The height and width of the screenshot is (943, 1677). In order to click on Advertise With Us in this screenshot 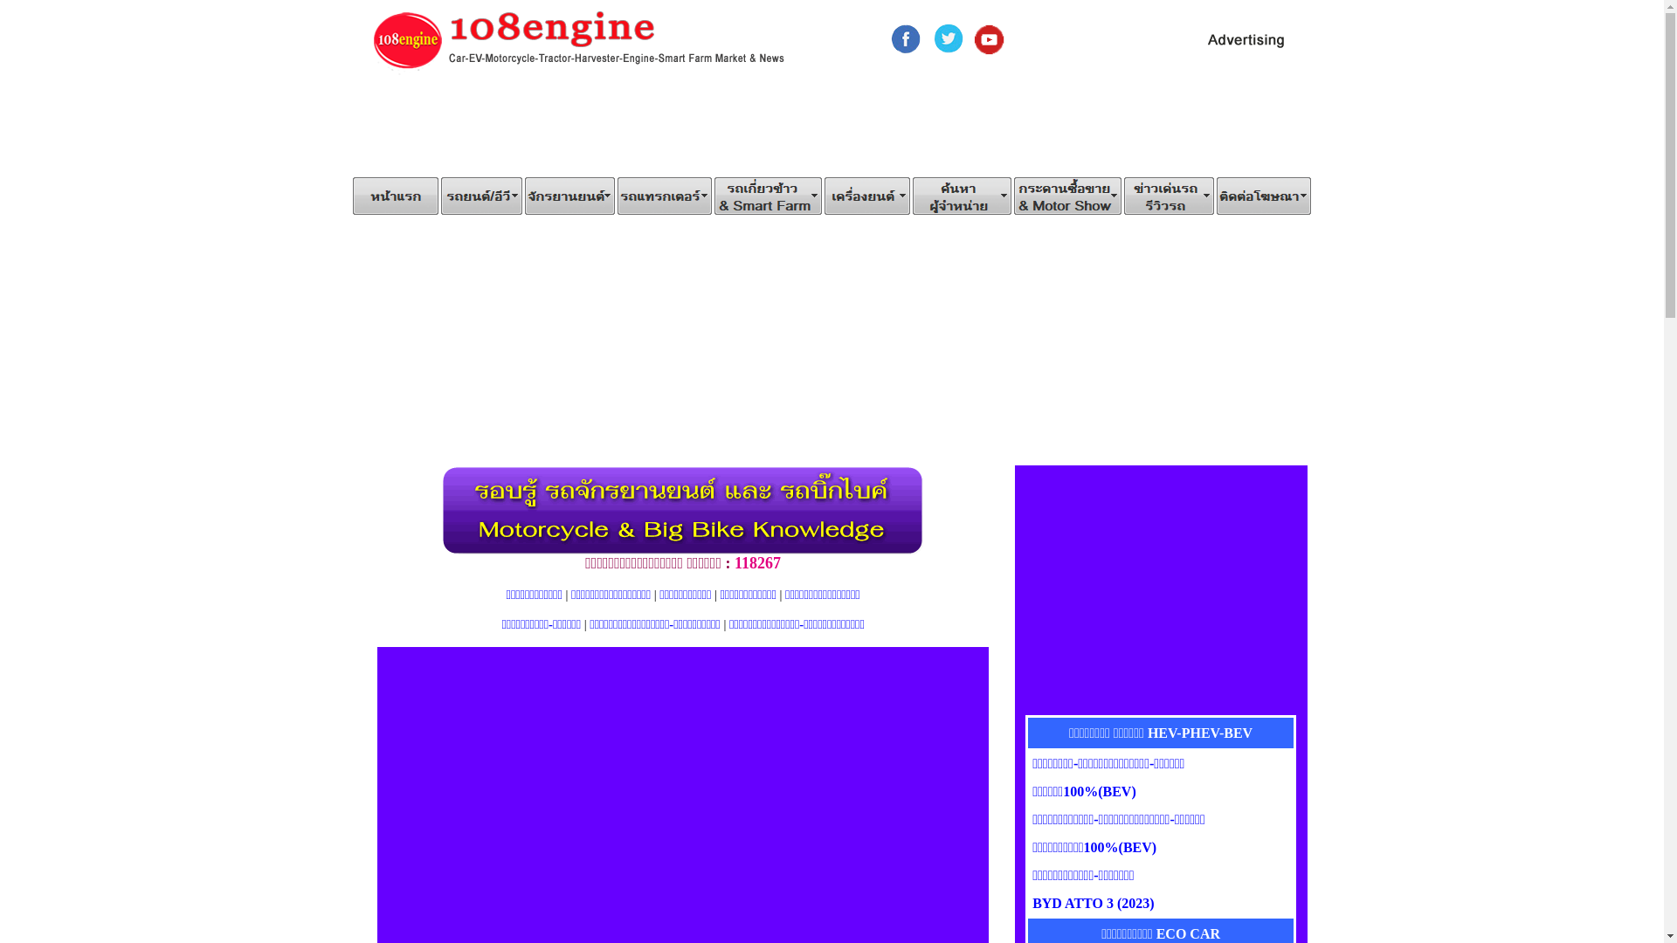, I will do `click(1247, 40)`.